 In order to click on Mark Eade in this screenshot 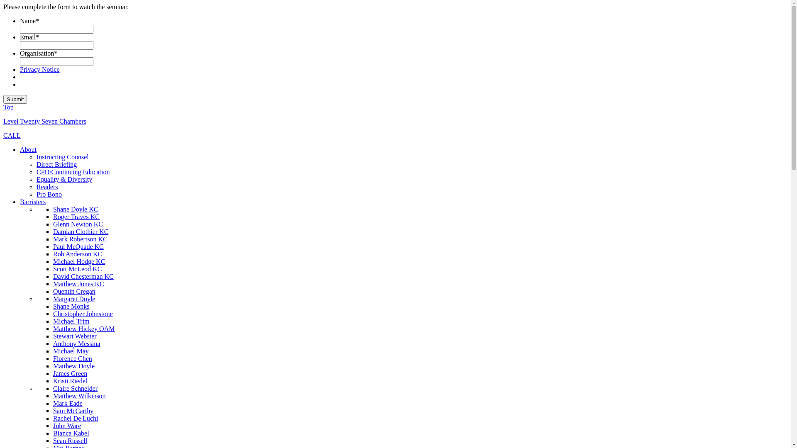, I will do `click(68, 403)`.